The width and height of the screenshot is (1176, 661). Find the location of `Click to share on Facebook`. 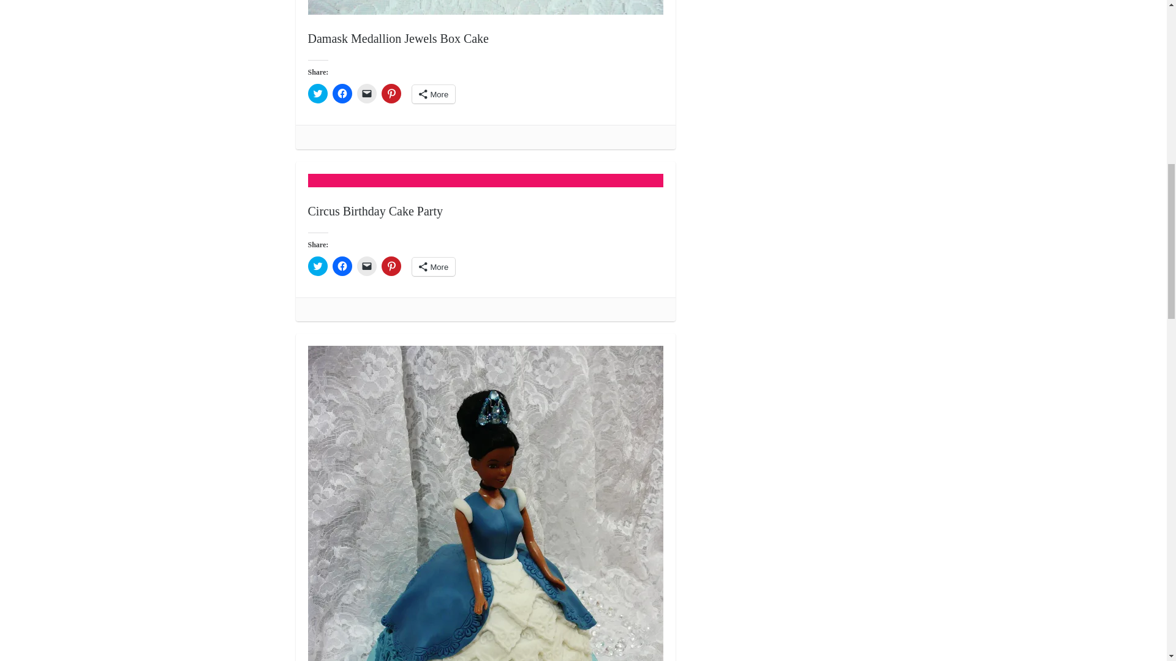

Click to share on Facebook is located at coordinates (342, 266).